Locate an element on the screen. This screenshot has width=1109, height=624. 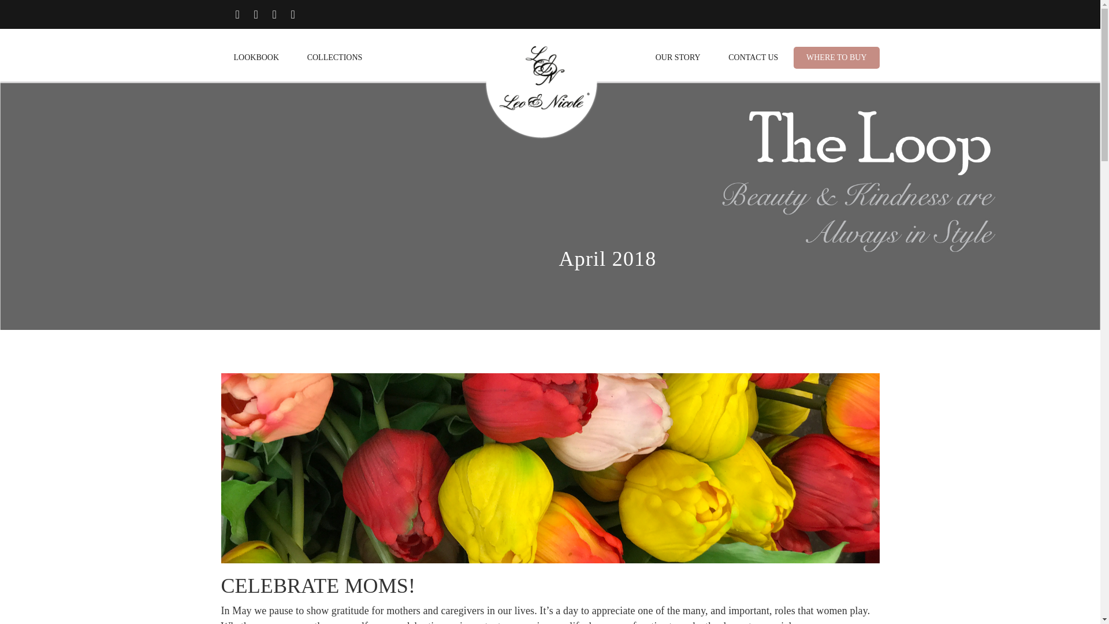
LOOKBOOK is located at coordinates (256, 58).